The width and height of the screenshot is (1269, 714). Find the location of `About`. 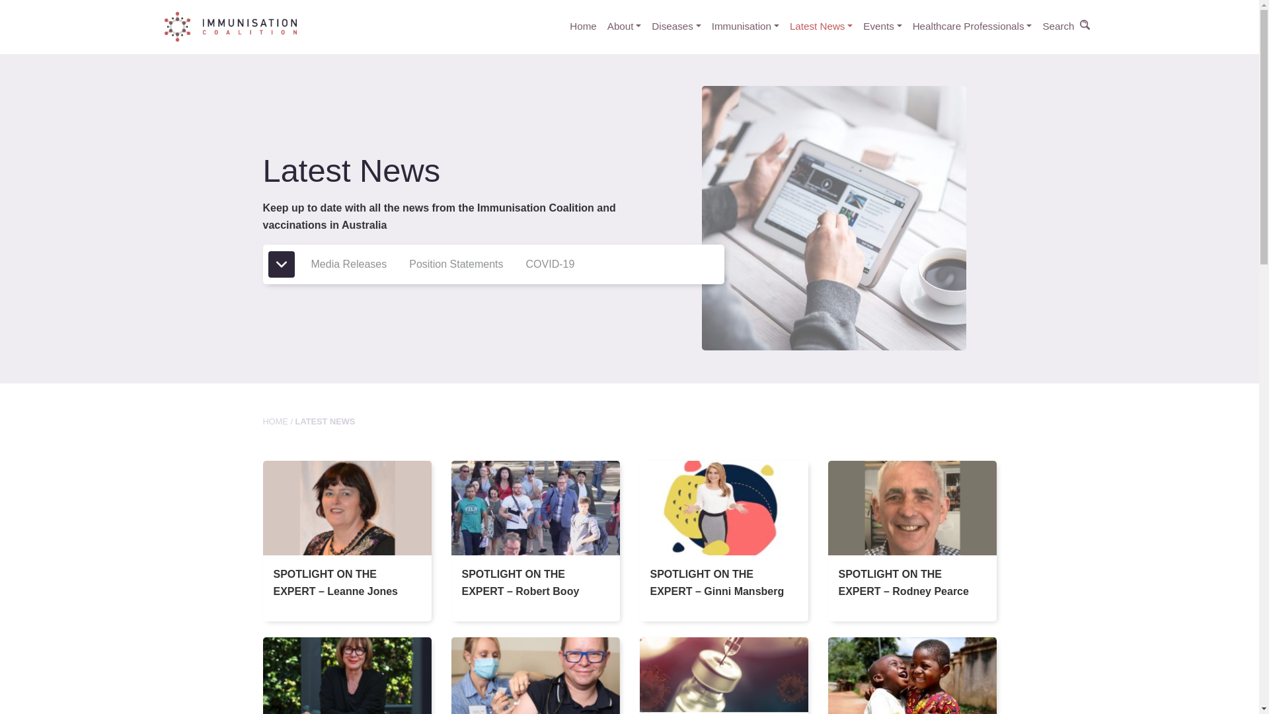

About is located at coordinates (624, 26).